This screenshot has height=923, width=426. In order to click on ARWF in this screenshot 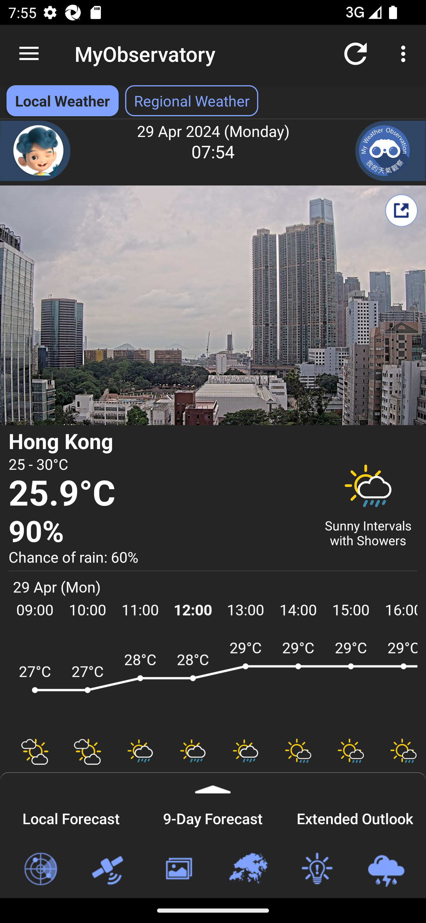, I will do `click(213, 683)`.